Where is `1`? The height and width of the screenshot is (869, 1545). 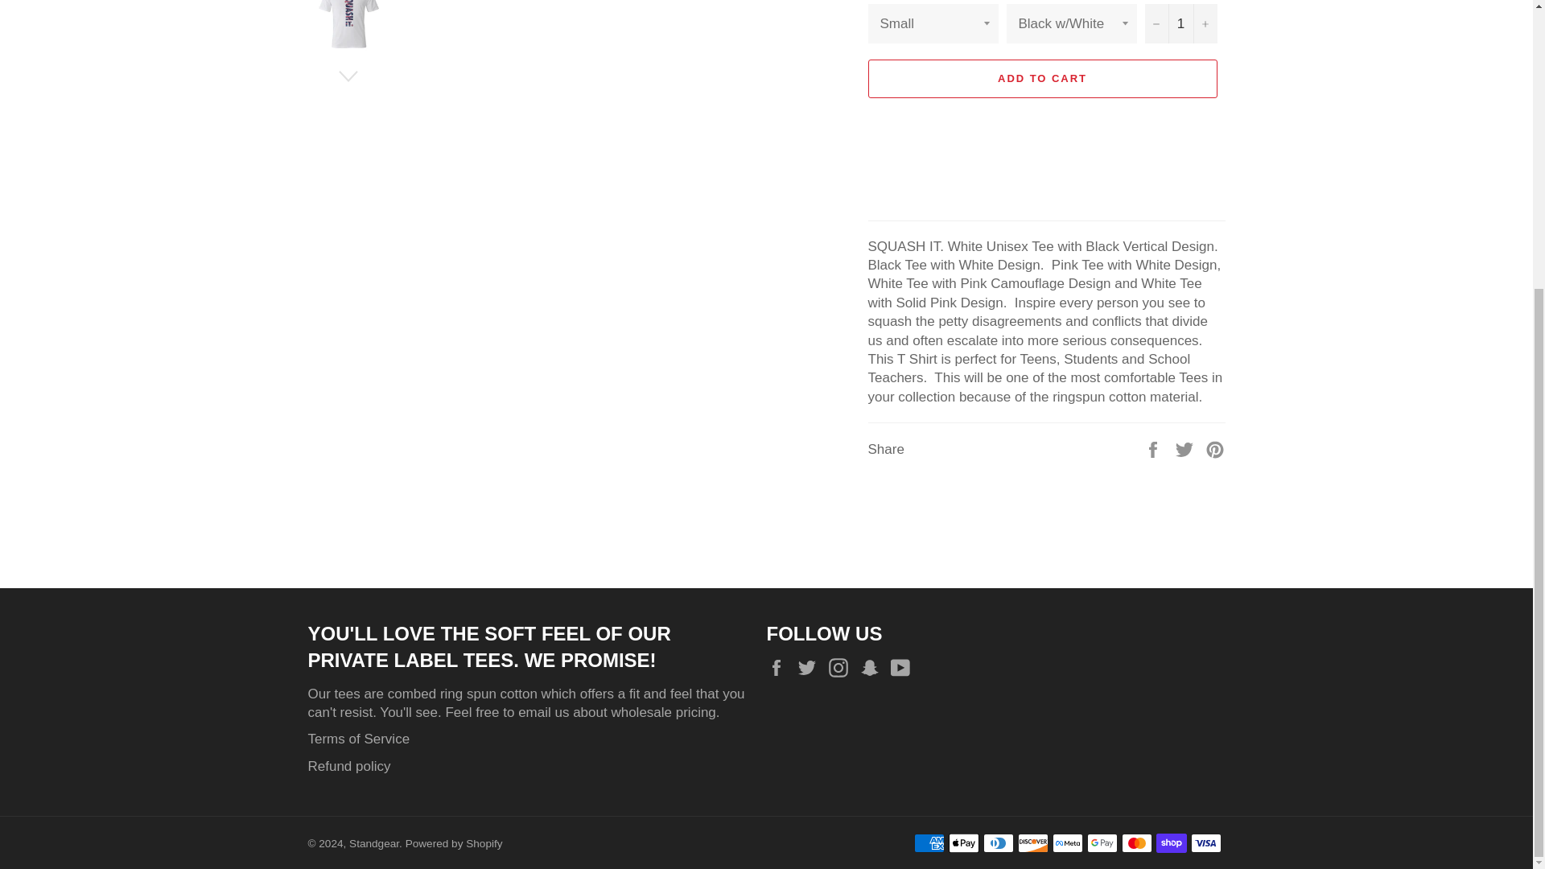
1 is located at coordinates (1180, 24).